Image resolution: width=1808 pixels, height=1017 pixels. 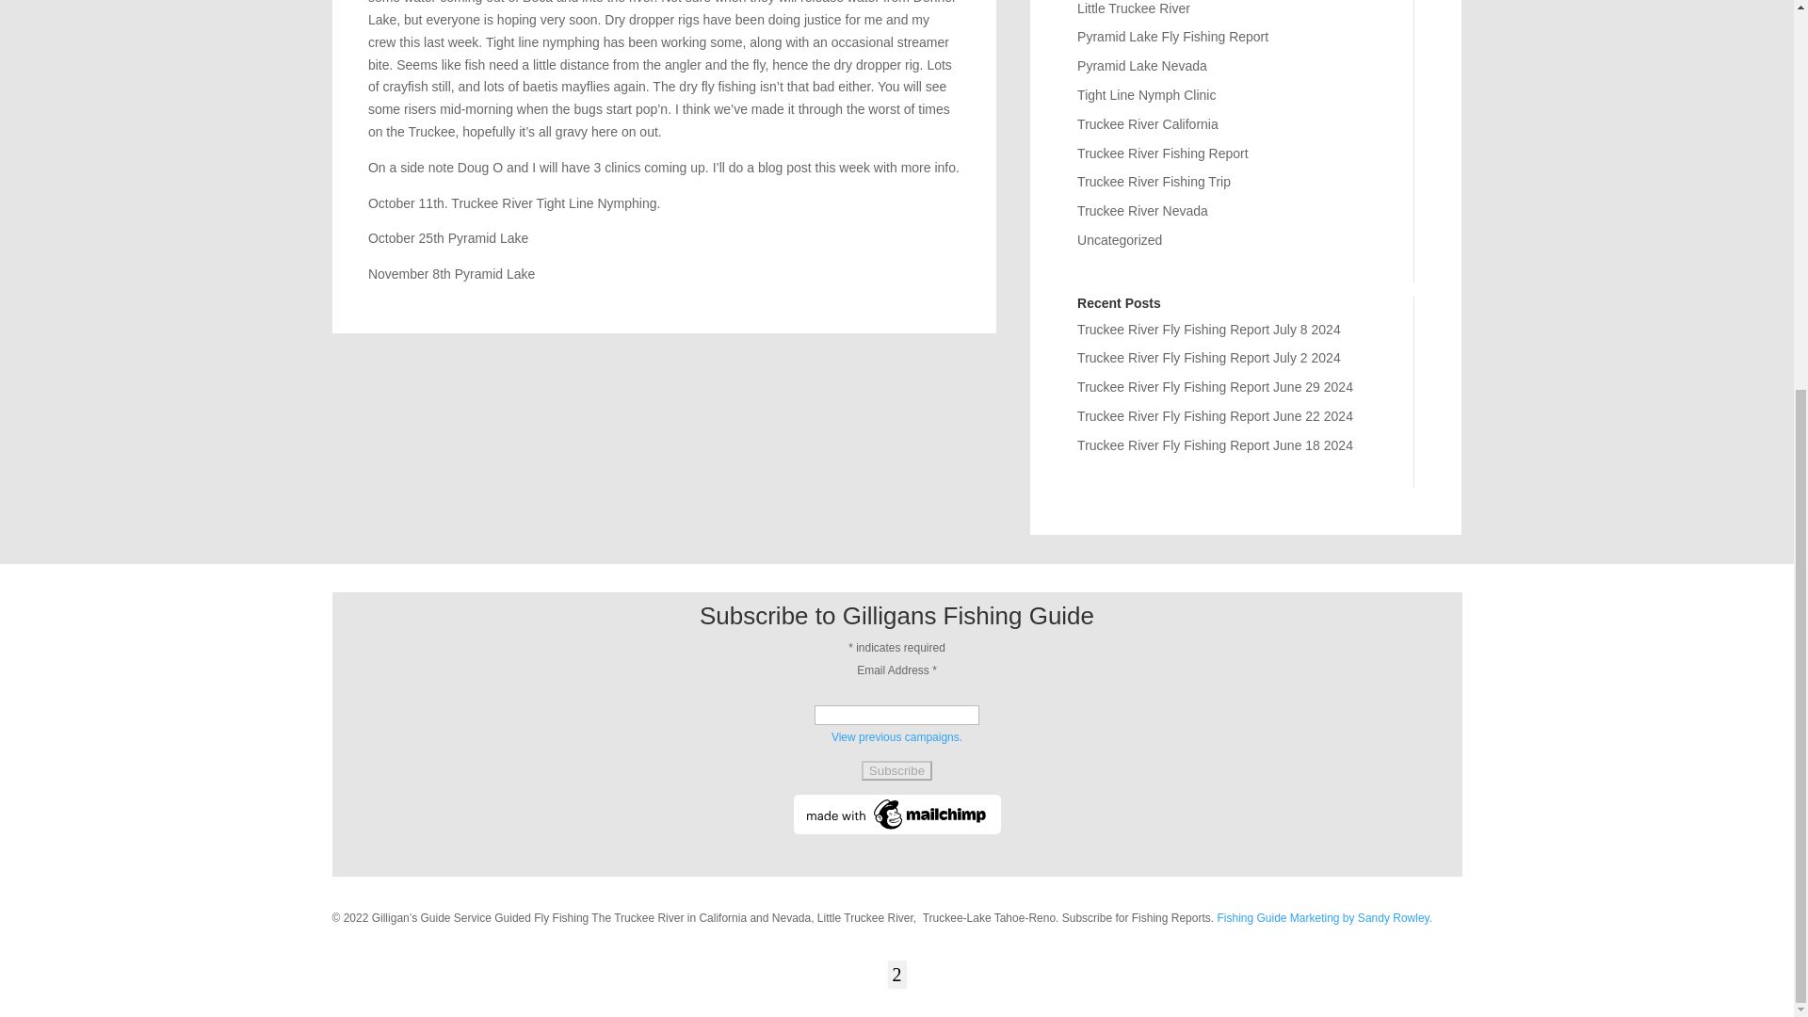 What do you see at coordinates (1154, 181) in the screenshot?
I see `Truckee River Fishing Trip` at bounding box center [1154, 181].